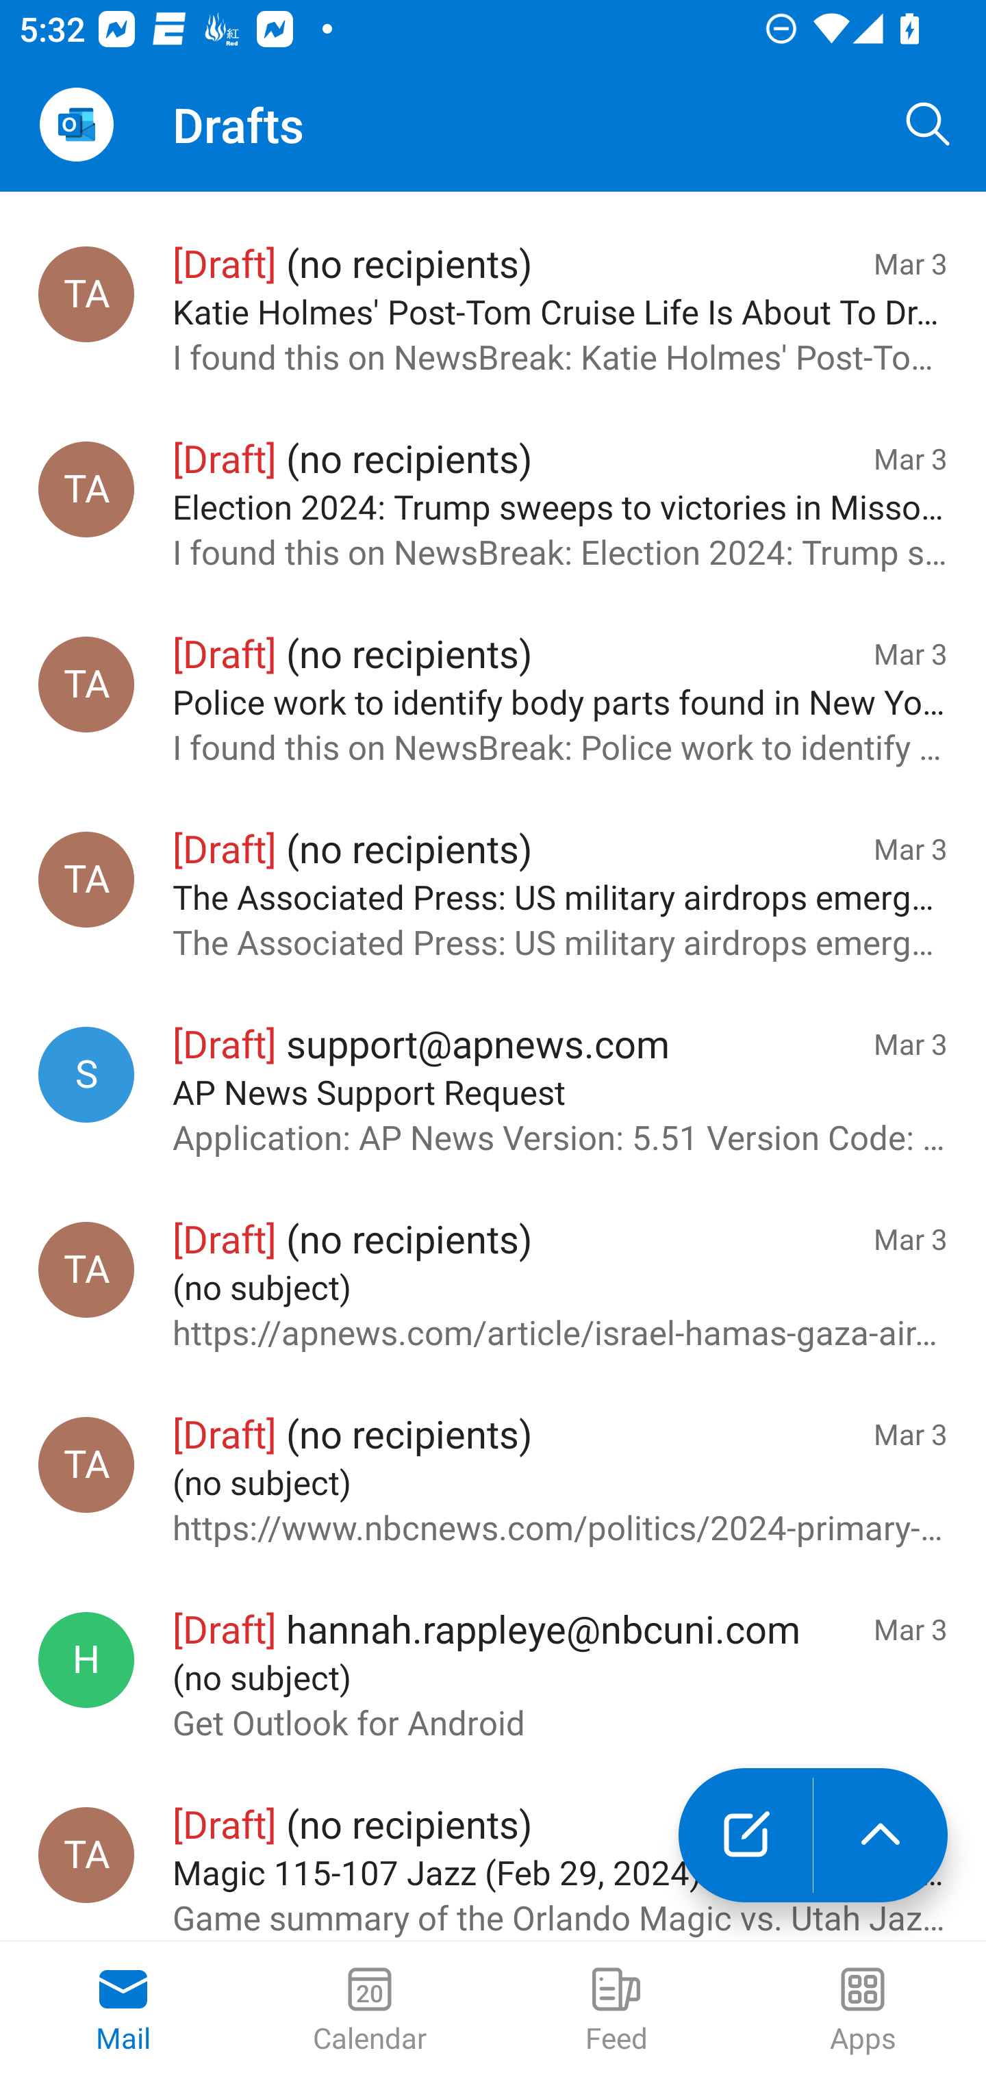 This screenshot has height=2081, width=986. What do you see at coordinates (86, 1269) in the screenshot?
I see `Test Appium, testappium002@outlook.com` at bounding box center [86, 1269].